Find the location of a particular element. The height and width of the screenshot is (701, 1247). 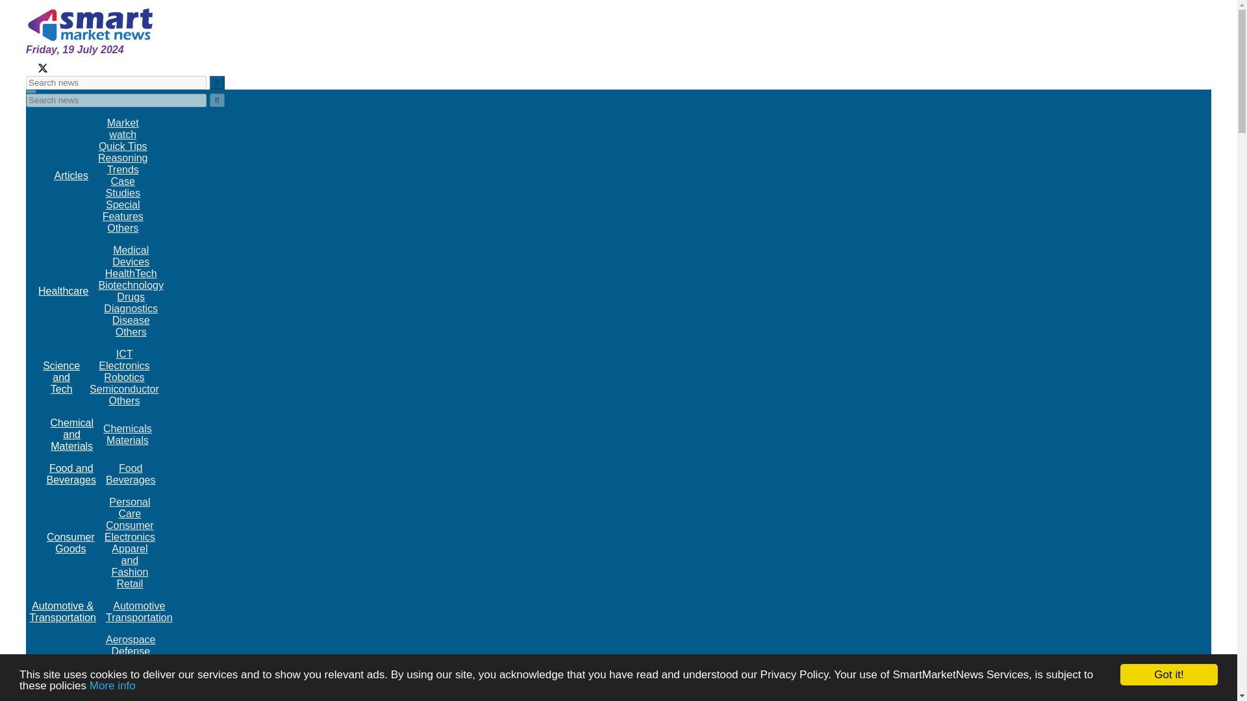

Materials is located at coordinates (127, 440).